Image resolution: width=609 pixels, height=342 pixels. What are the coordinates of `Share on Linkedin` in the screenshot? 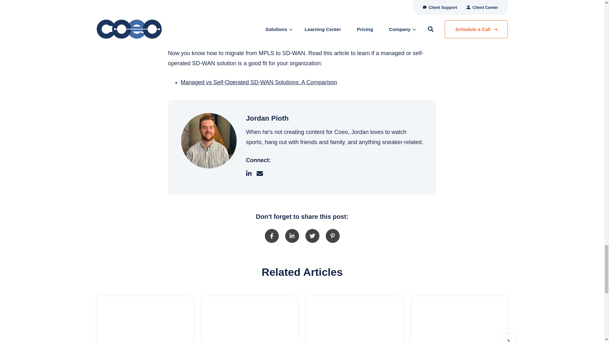 It's located at (292, 236).